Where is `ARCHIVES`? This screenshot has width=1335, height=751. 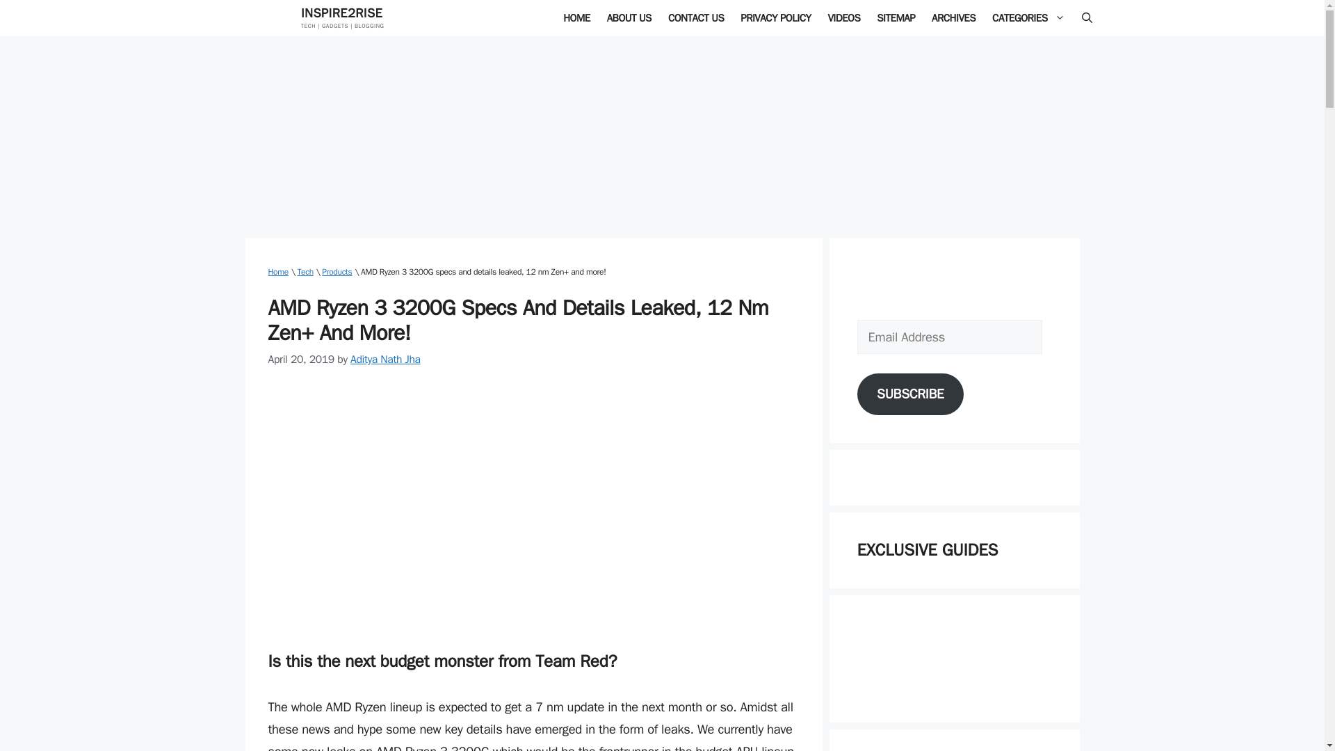 ARCHIVES is located at coordinates (954, 18).